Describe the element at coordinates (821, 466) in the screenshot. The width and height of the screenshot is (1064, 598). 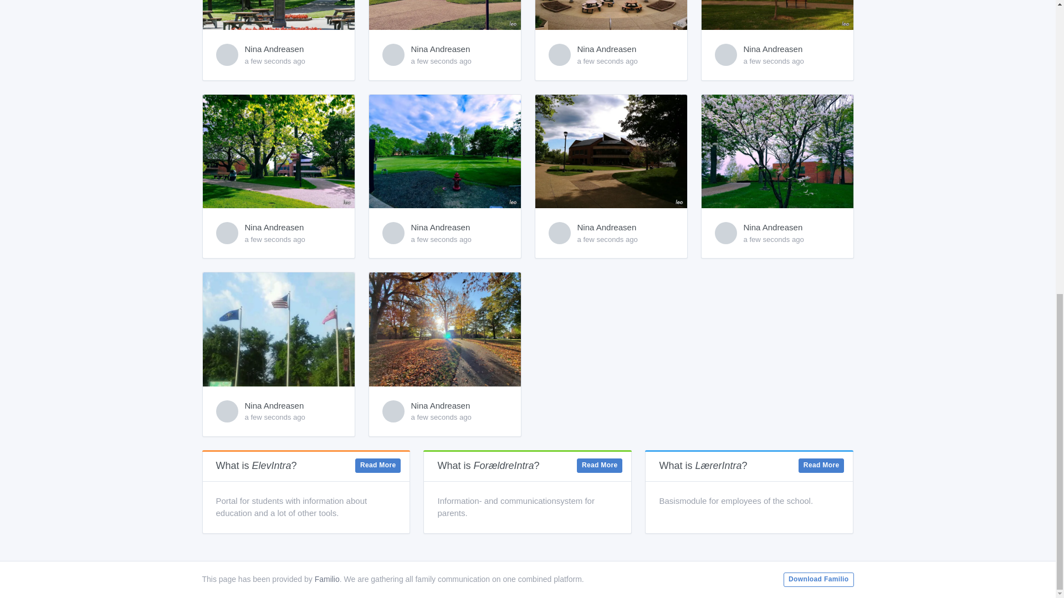
I see `Read More` at that location.